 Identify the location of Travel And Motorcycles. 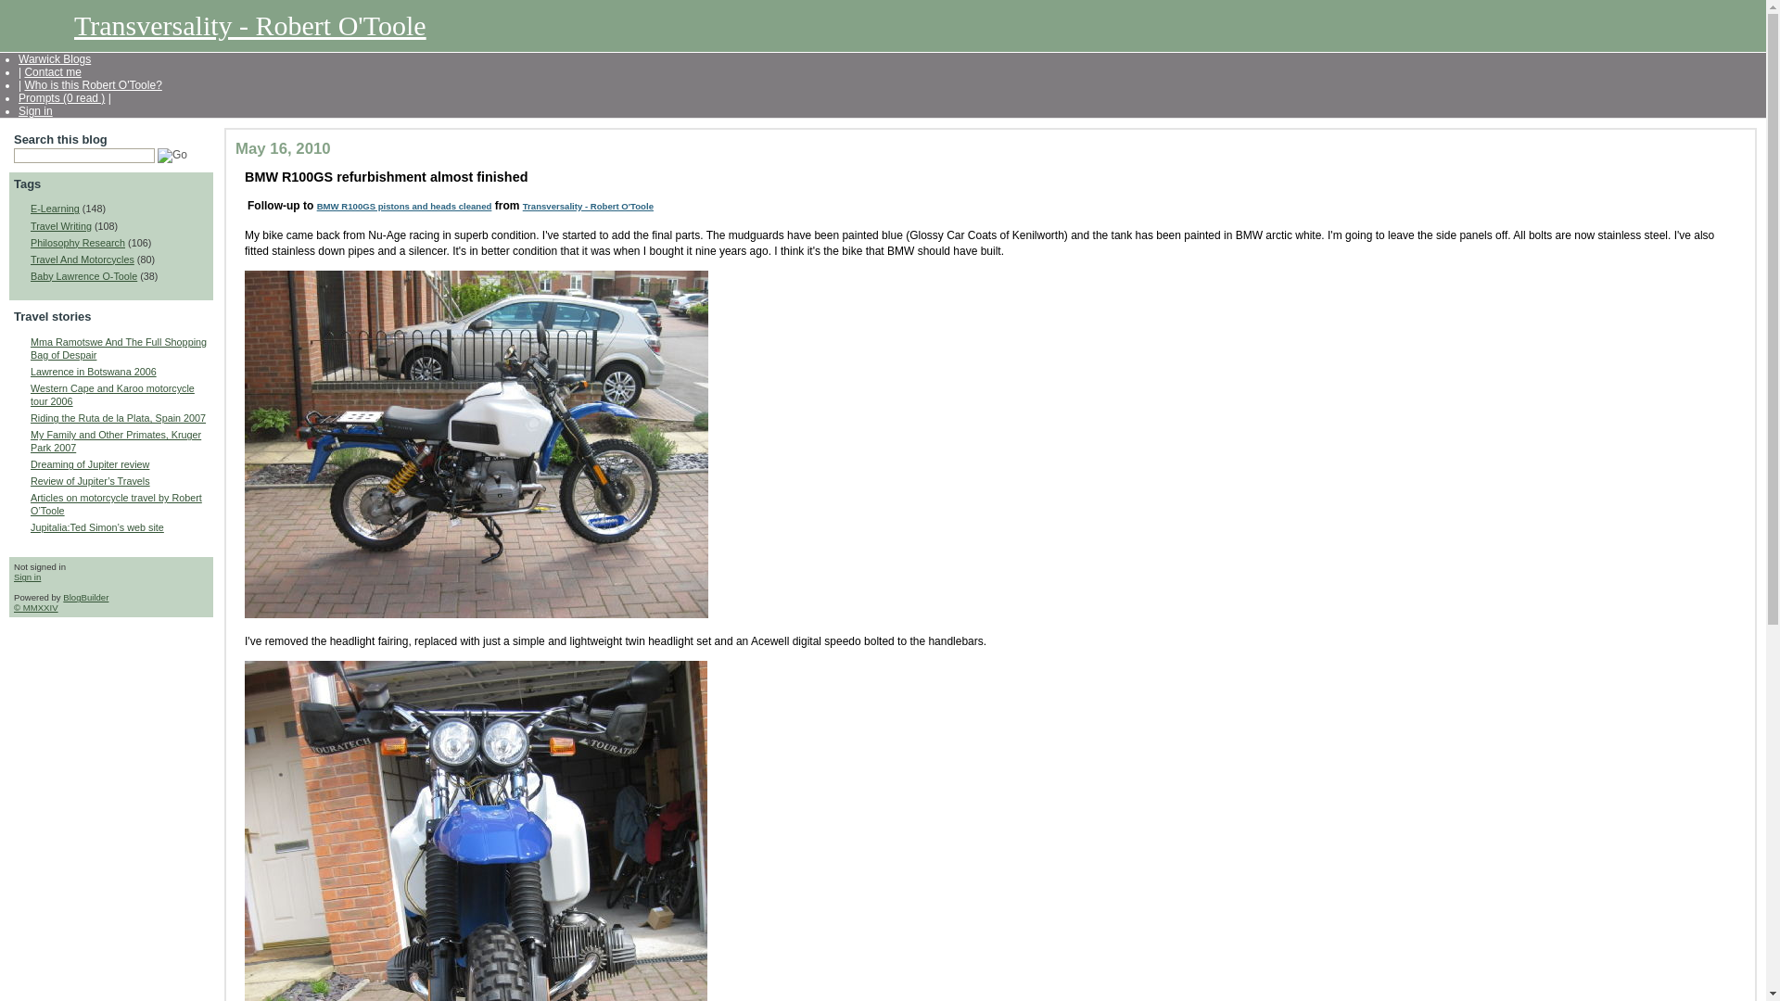
(82, 260).